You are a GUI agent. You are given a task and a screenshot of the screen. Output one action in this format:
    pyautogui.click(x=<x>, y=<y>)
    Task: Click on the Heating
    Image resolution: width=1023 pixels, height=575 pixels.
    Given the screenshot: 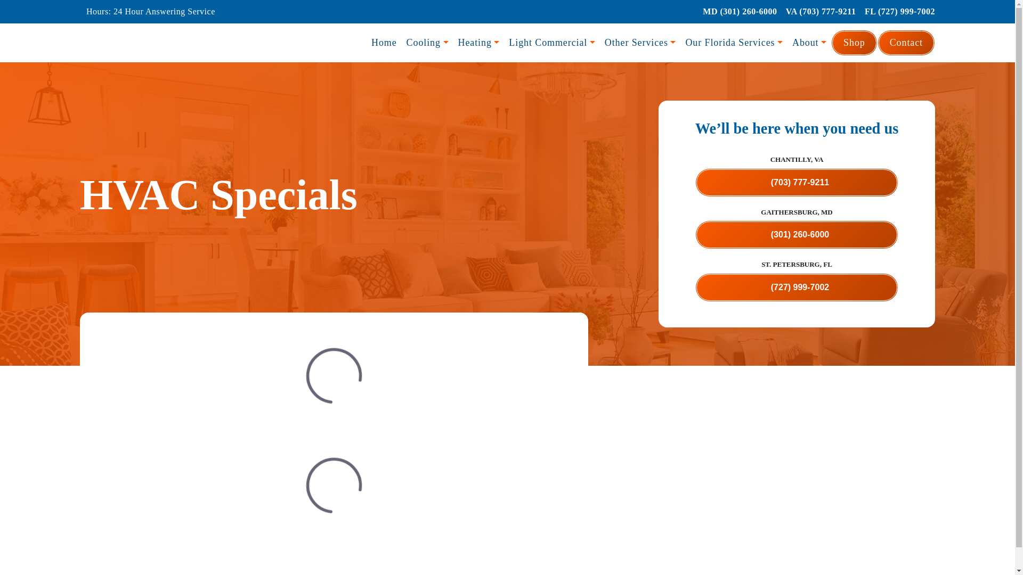 What is the action you would take?
    pyautogui.click(x=478, y=43)
    